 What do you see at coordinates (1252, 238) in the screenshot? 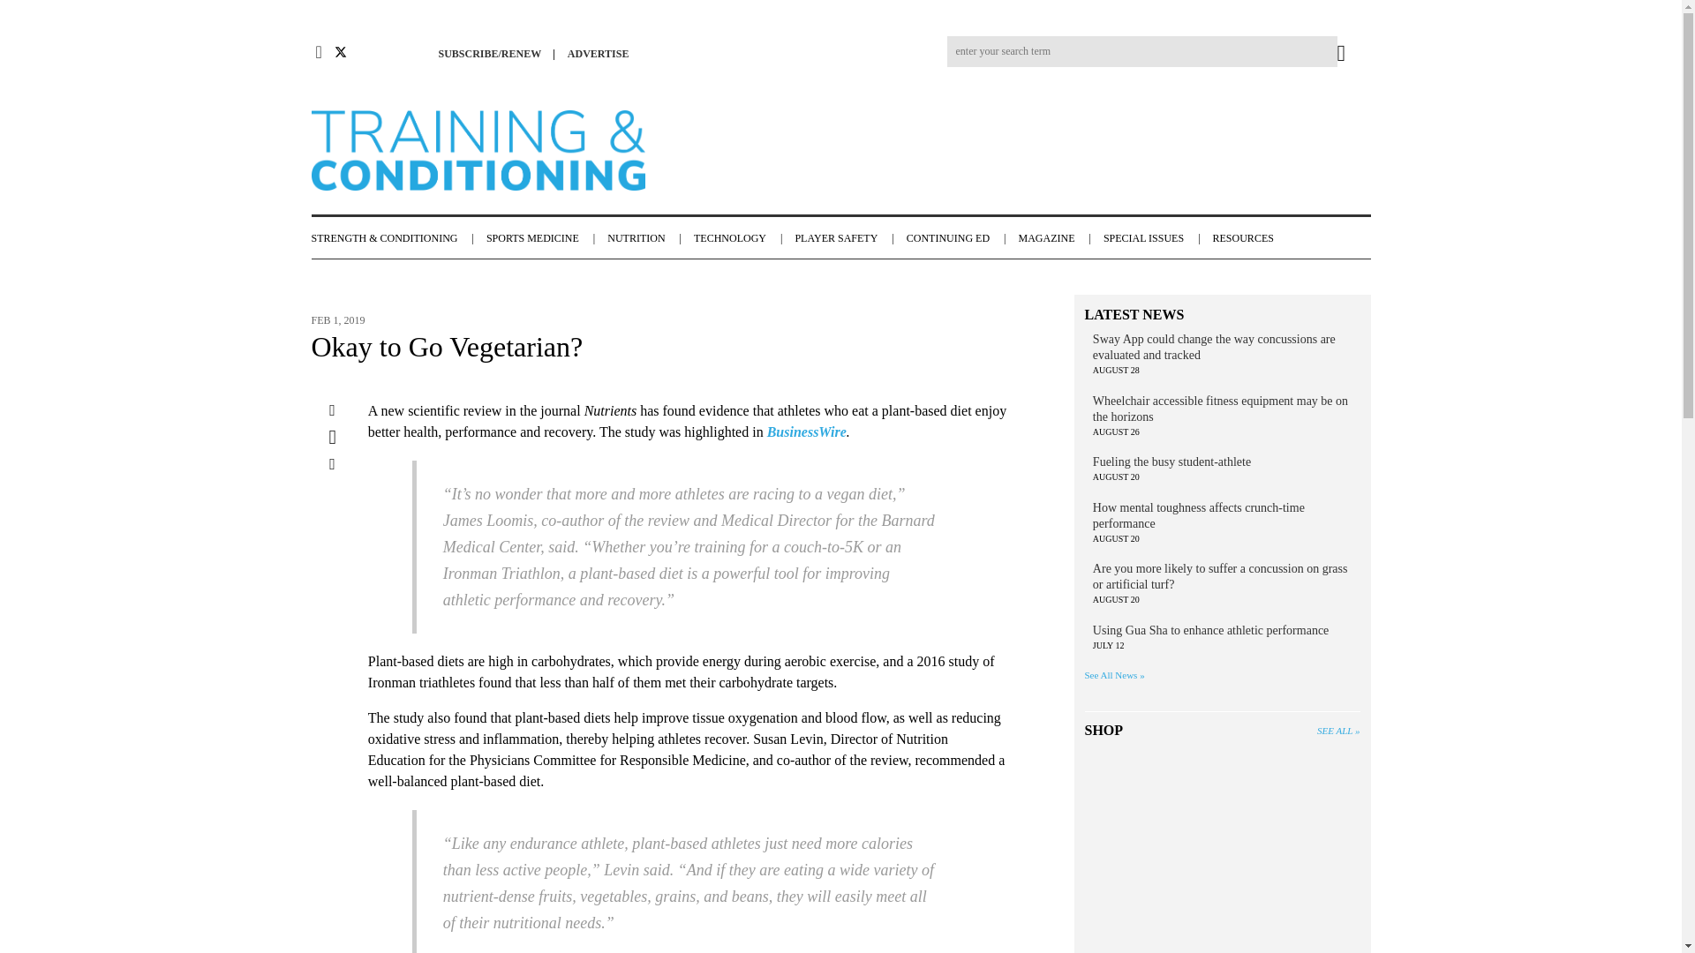
I see `RESOURCES` at bounding box center [1252, 238].